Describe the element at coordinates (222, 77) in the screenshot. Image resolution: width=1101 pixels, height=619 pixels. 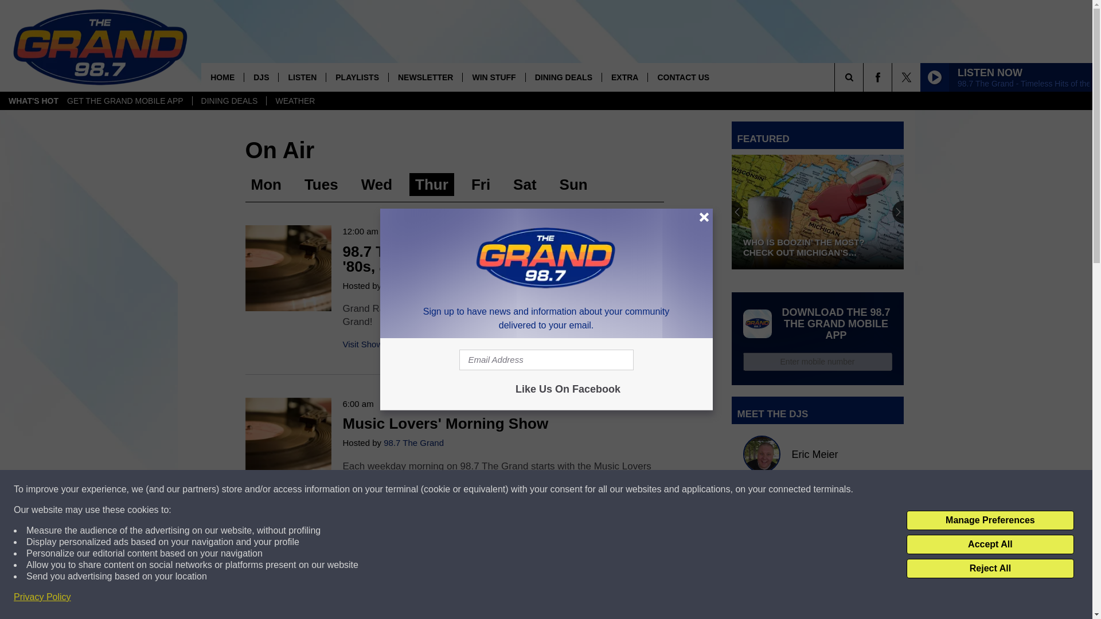
I see `HOME` at that location.